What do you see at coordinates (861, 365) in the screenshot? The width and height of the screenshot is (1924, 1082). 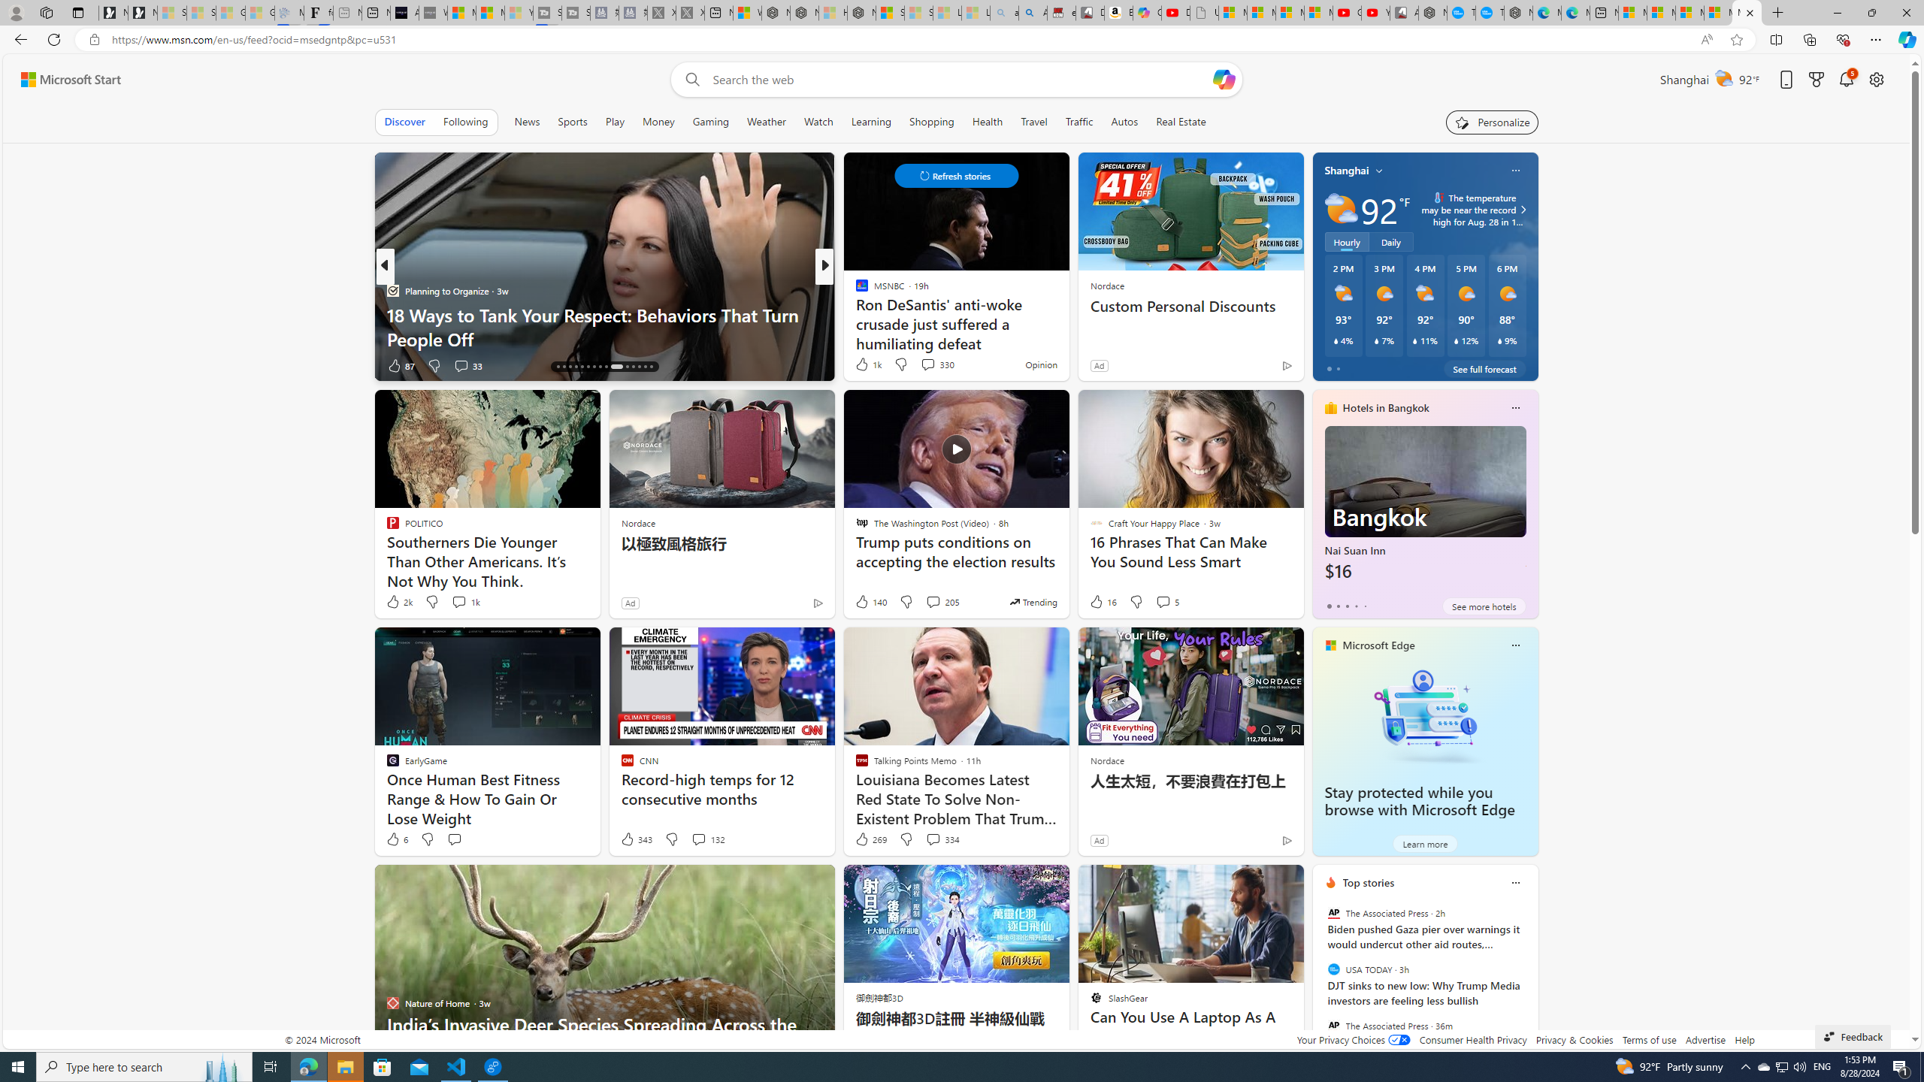 I see `8 Like` at bounding box center [861, 365].